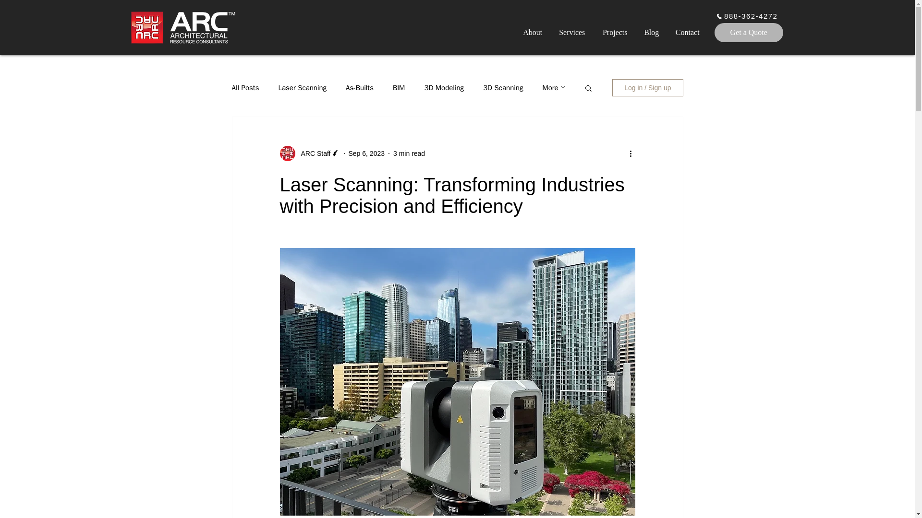 Image resolution: width=922 pixels, height=518 pixels. I want to click on Contact, so click(687, 32).